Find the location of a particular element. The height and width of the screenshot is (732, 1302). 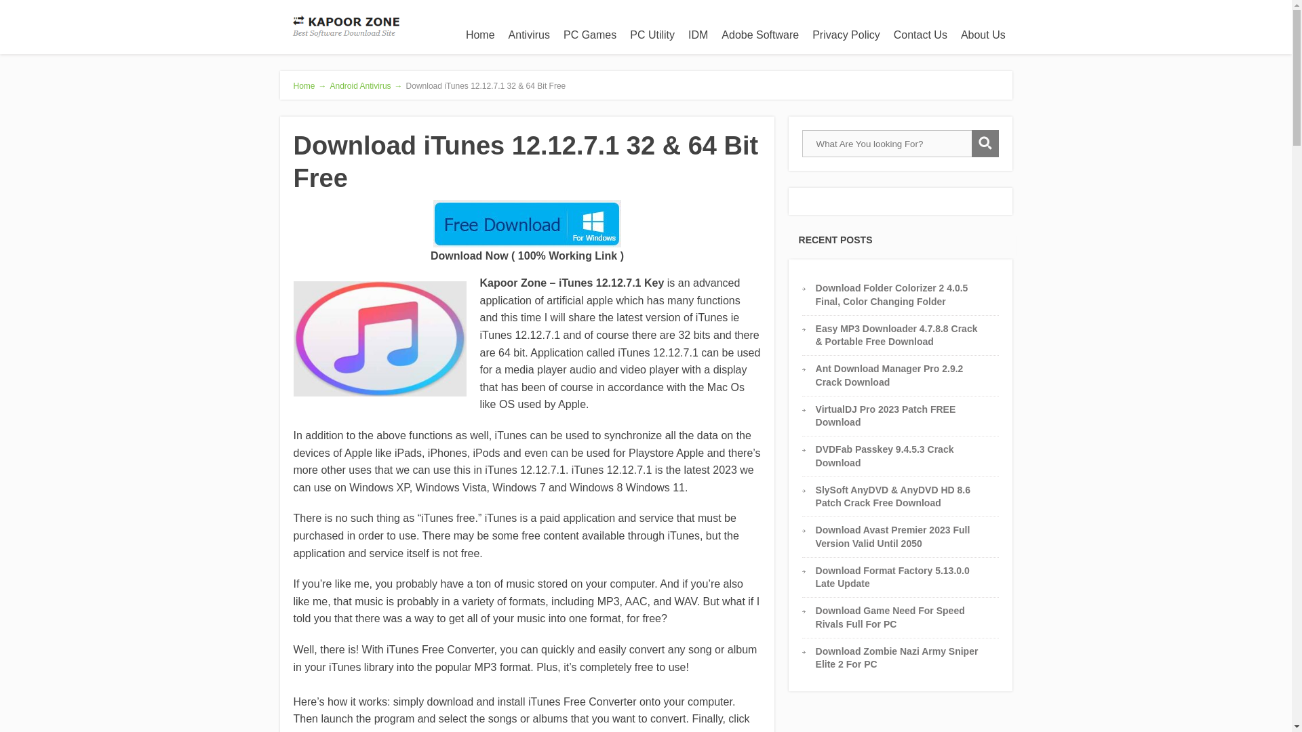

Download Avast Premier 2023 Full Version Valid Until 2050 is located at coordinates (892, 536).